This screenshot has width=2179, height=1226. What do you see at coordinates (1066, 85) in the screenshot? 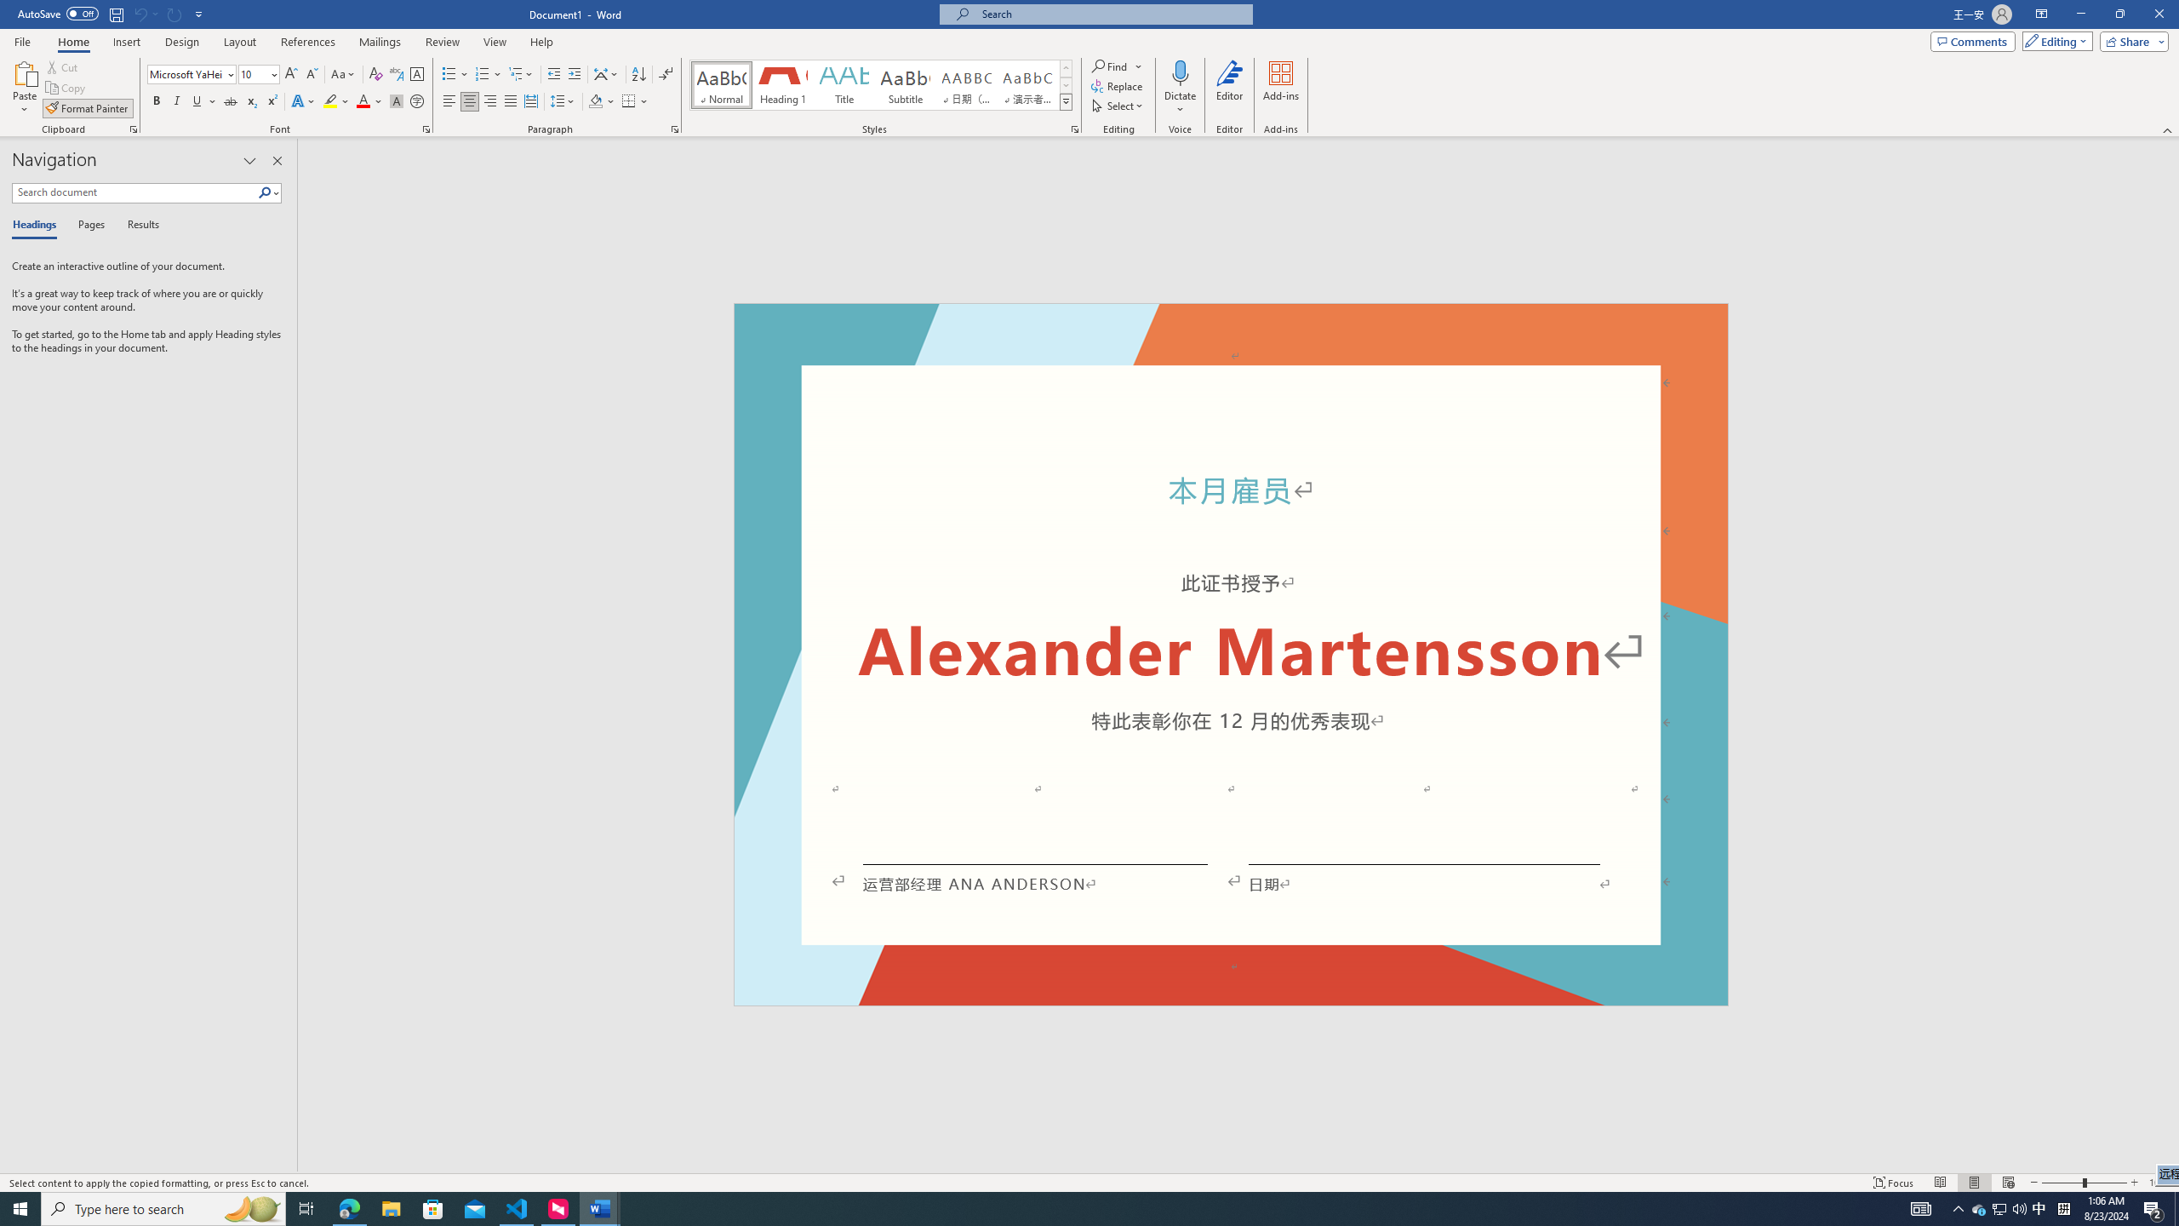
I see `Row Down` at bounding box center [1066, 85].